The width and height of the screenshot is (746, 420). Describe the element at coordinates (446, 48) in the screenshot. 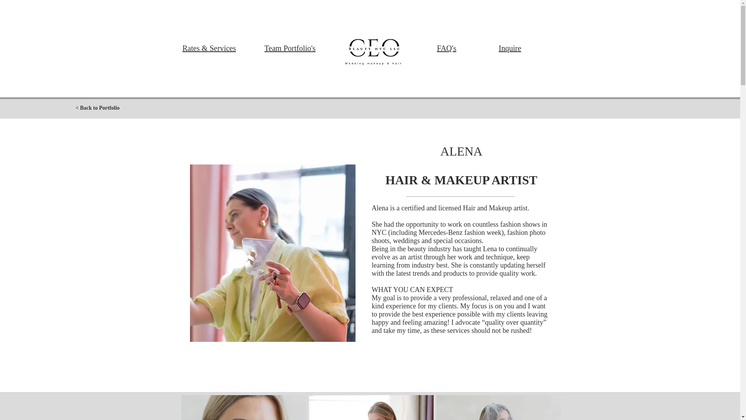

I see `FAQ's` at that location.